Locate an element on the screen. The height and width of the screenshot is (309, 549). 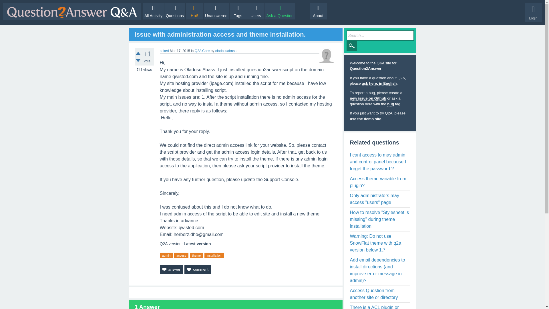
issue with administration access and theme installation. is located at coordinates (220, 34).